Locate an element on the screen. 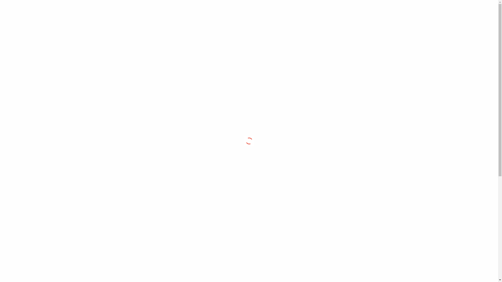 Image resolution: width=502 pixels, height=282 pixels. GEELONG STORE is located at coordinates (277, 129).